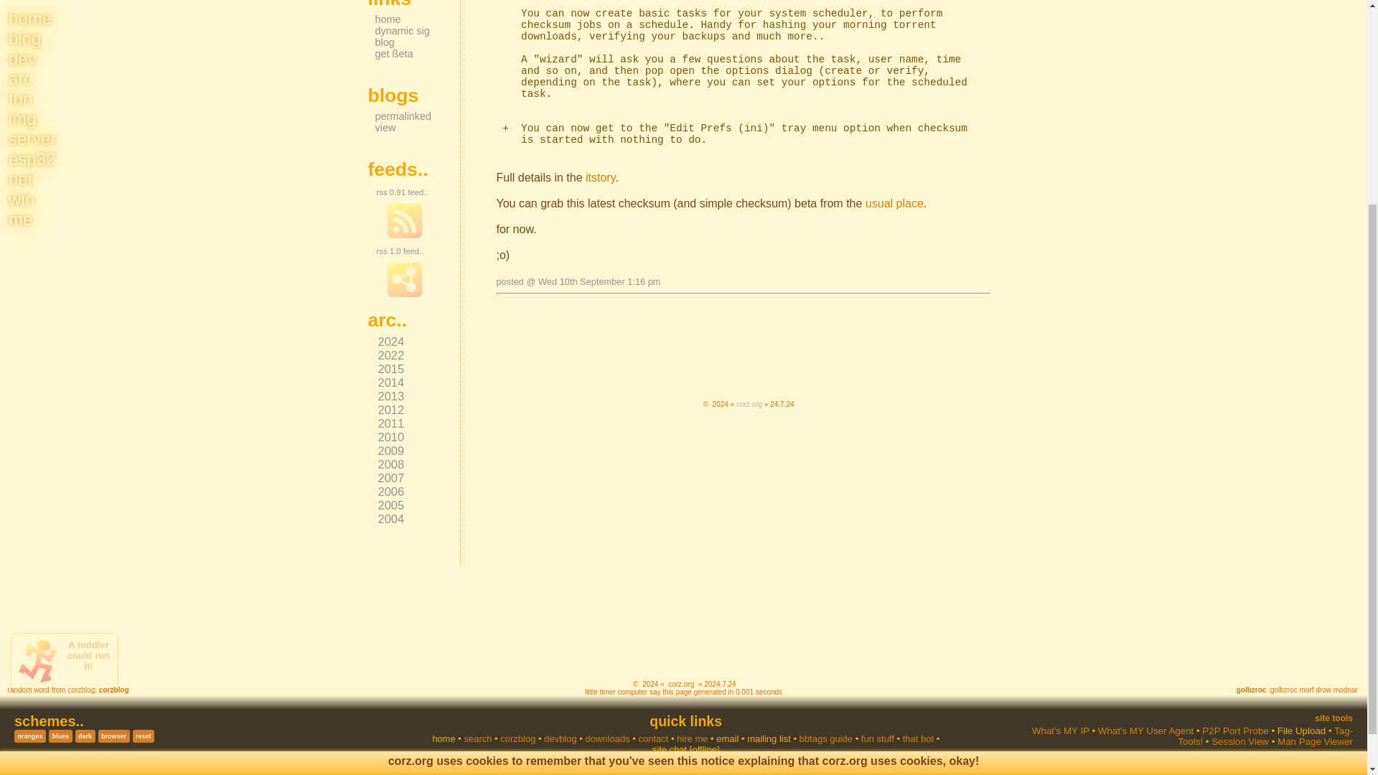 The height and width of the screenshot is (775, 1378). What do you see at coordinates (749, 405) in the screenshot?
I see `corz.org` at bounding box center [749, 405].